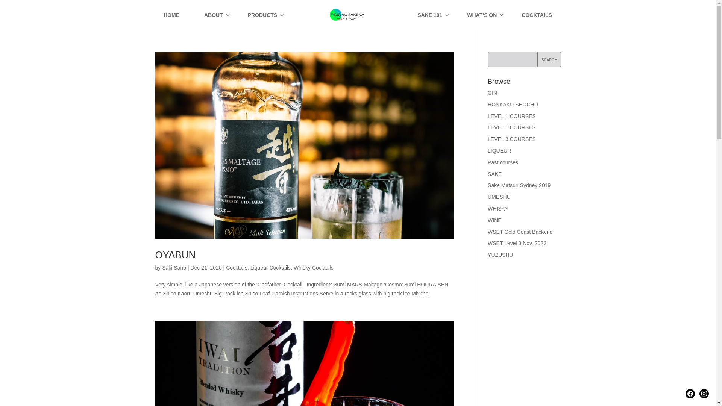  What do you see at coordinates (495, 220) in the screenshot?
I see `WINE` at bounding box center [495, 220].